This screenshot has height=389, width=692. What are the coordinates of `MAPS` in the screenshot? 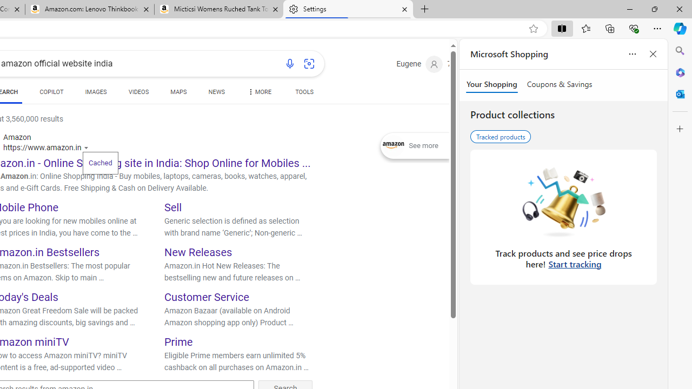 It's located at (178, 92).